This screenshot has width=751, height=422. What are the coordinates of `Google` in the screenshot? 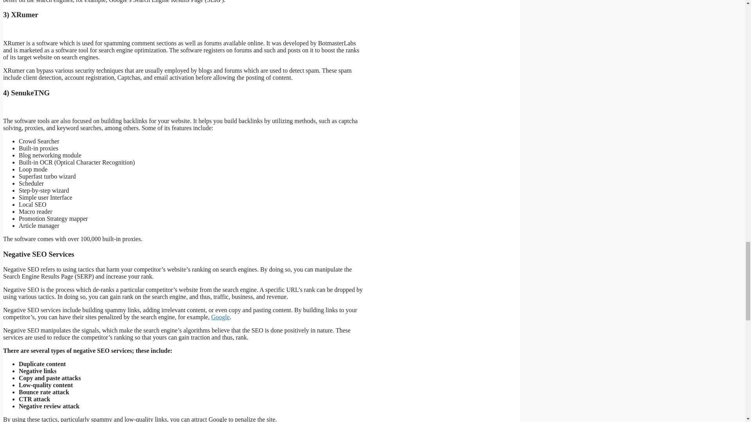 It's located at (220, 317).